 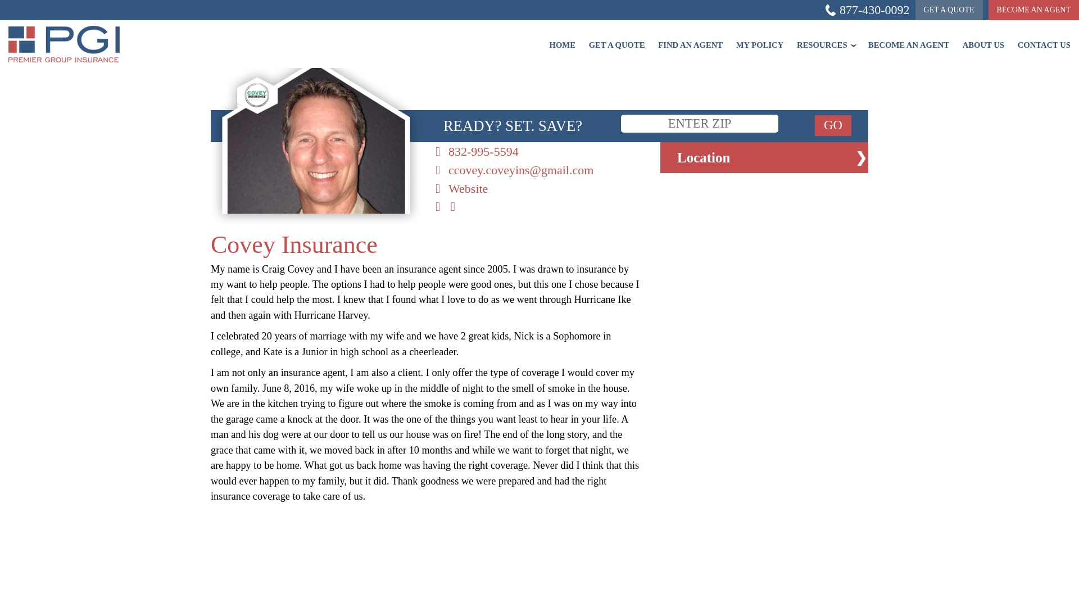 I want to click on Home Page, so click(x=90, y=44).